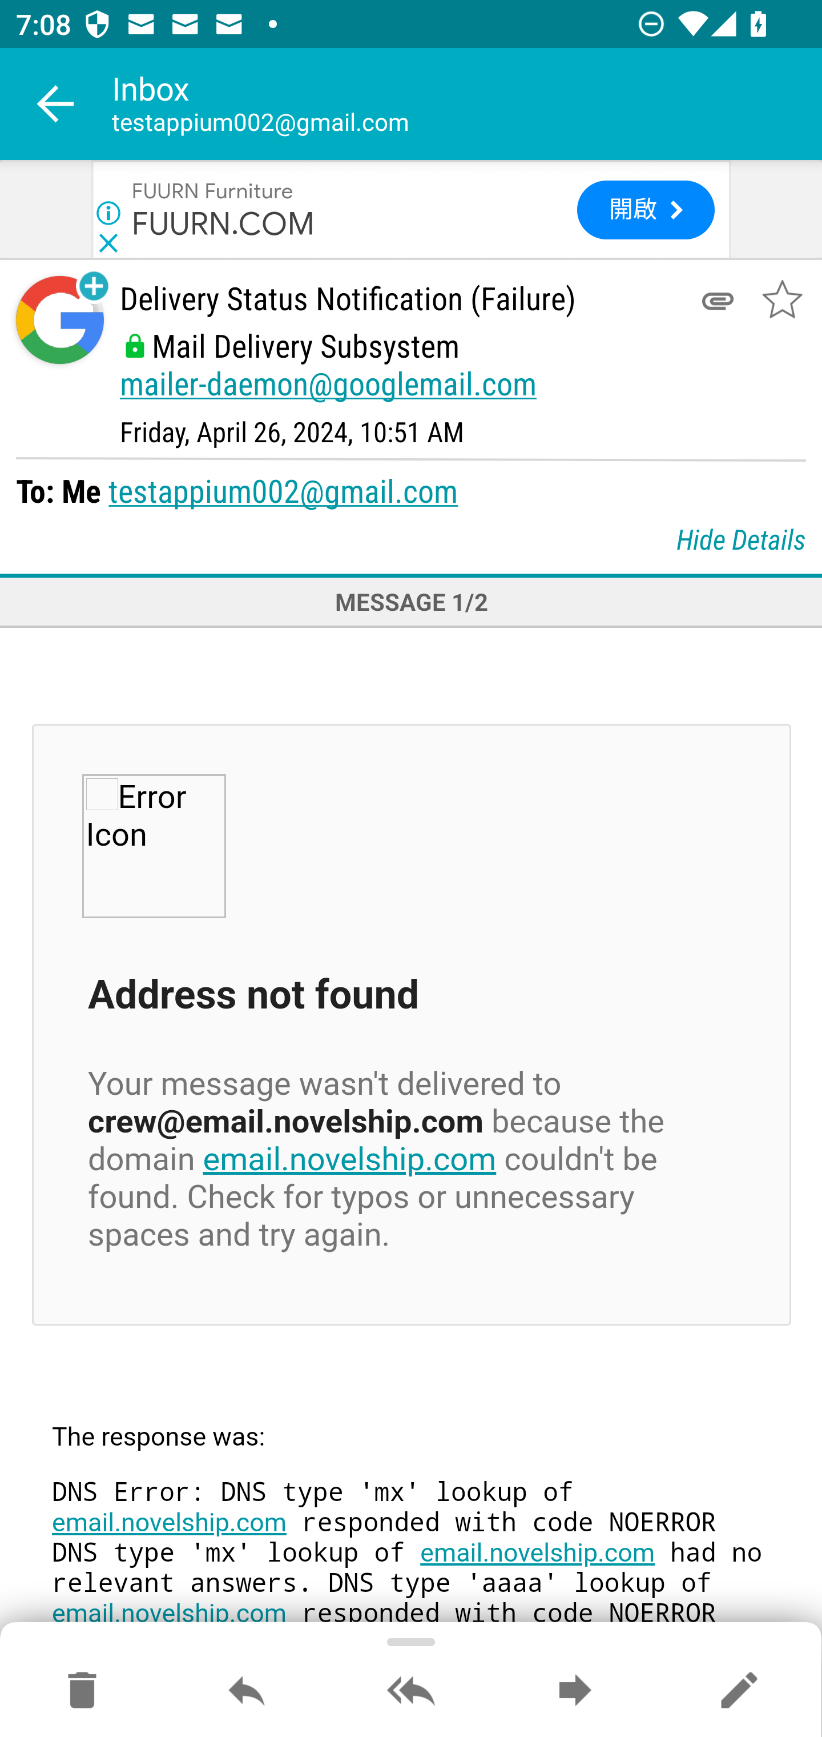 The width and height of the screenshot is (822, 1737). I want to click on Forward, so click(575, 1691).